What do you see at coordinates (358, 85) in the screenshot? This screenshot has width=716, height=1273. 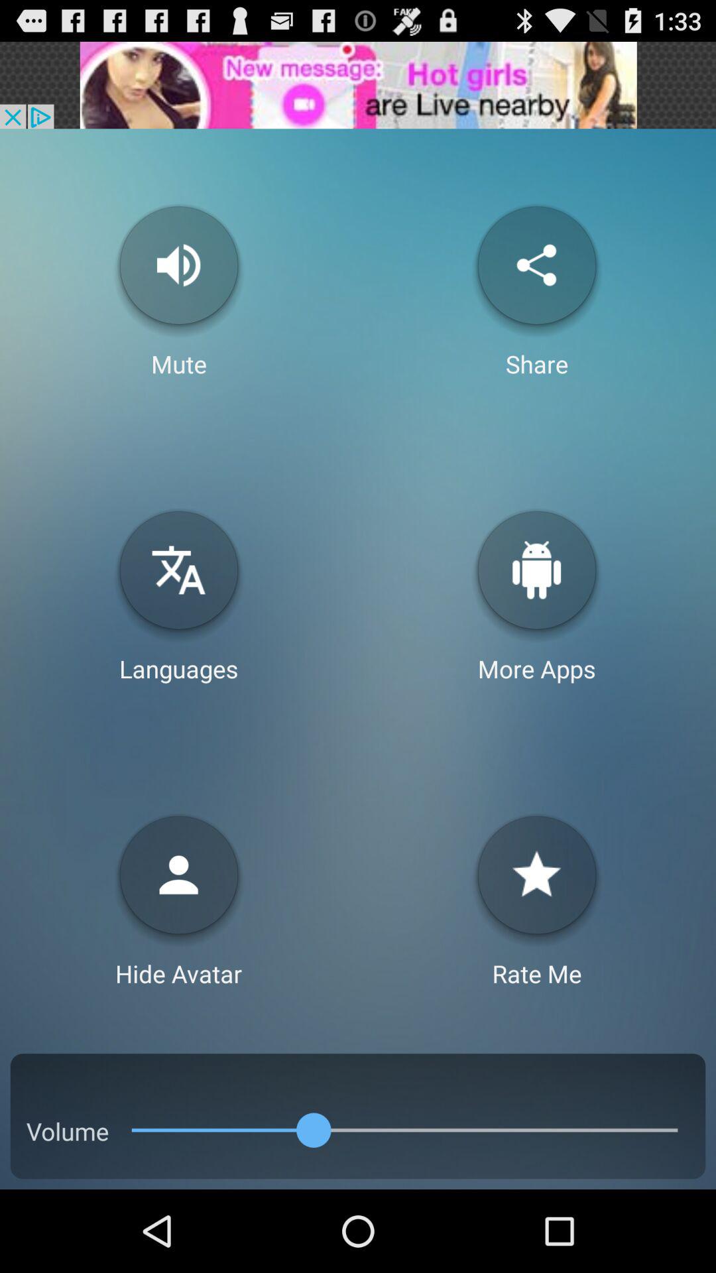 I see `advertisement box` at bounding box center [358, 85].